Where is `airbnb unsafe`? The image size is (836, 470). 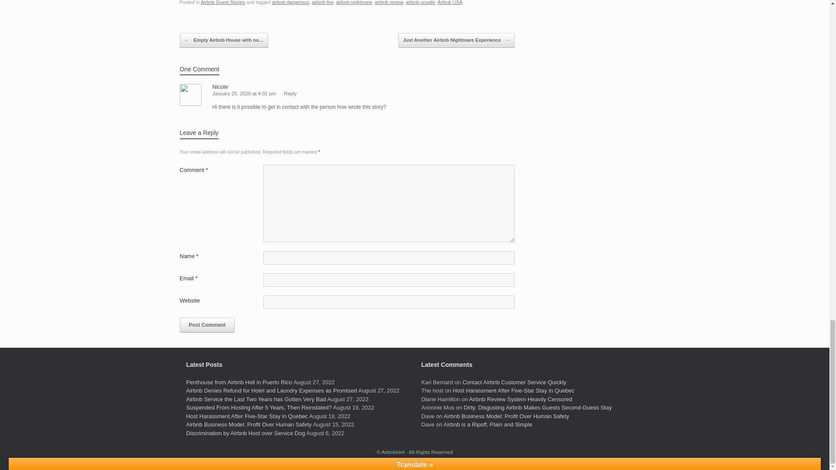
airbnb unsafe is located at coordinates (420, 2).